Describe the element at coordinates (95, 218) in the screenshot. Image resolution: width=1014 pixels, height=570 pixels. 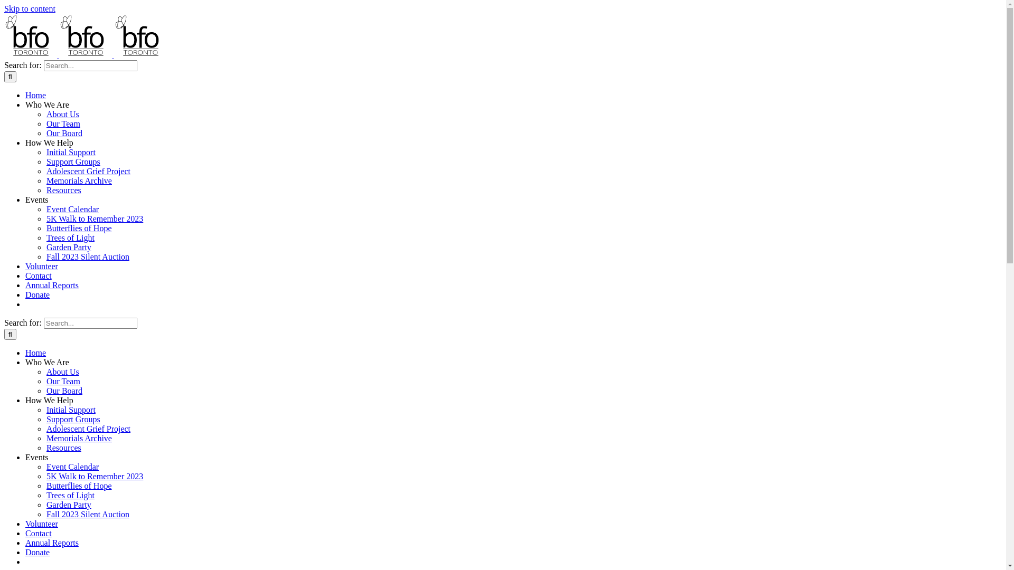
I see `5K Walk to Remember 2023` at that location.